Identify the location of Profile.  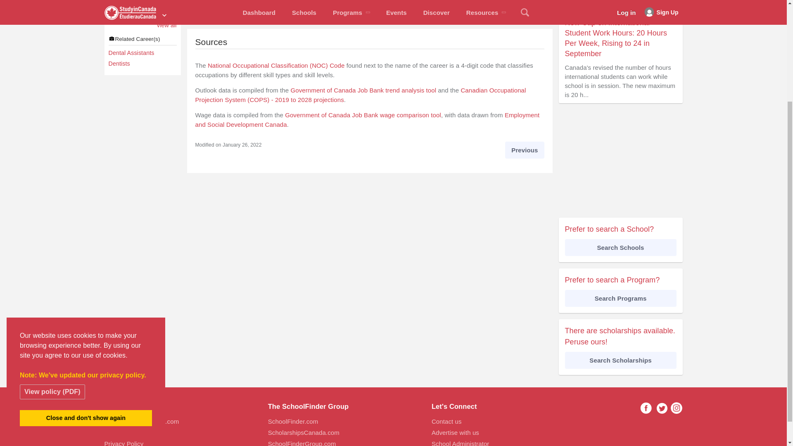
(250, 1).